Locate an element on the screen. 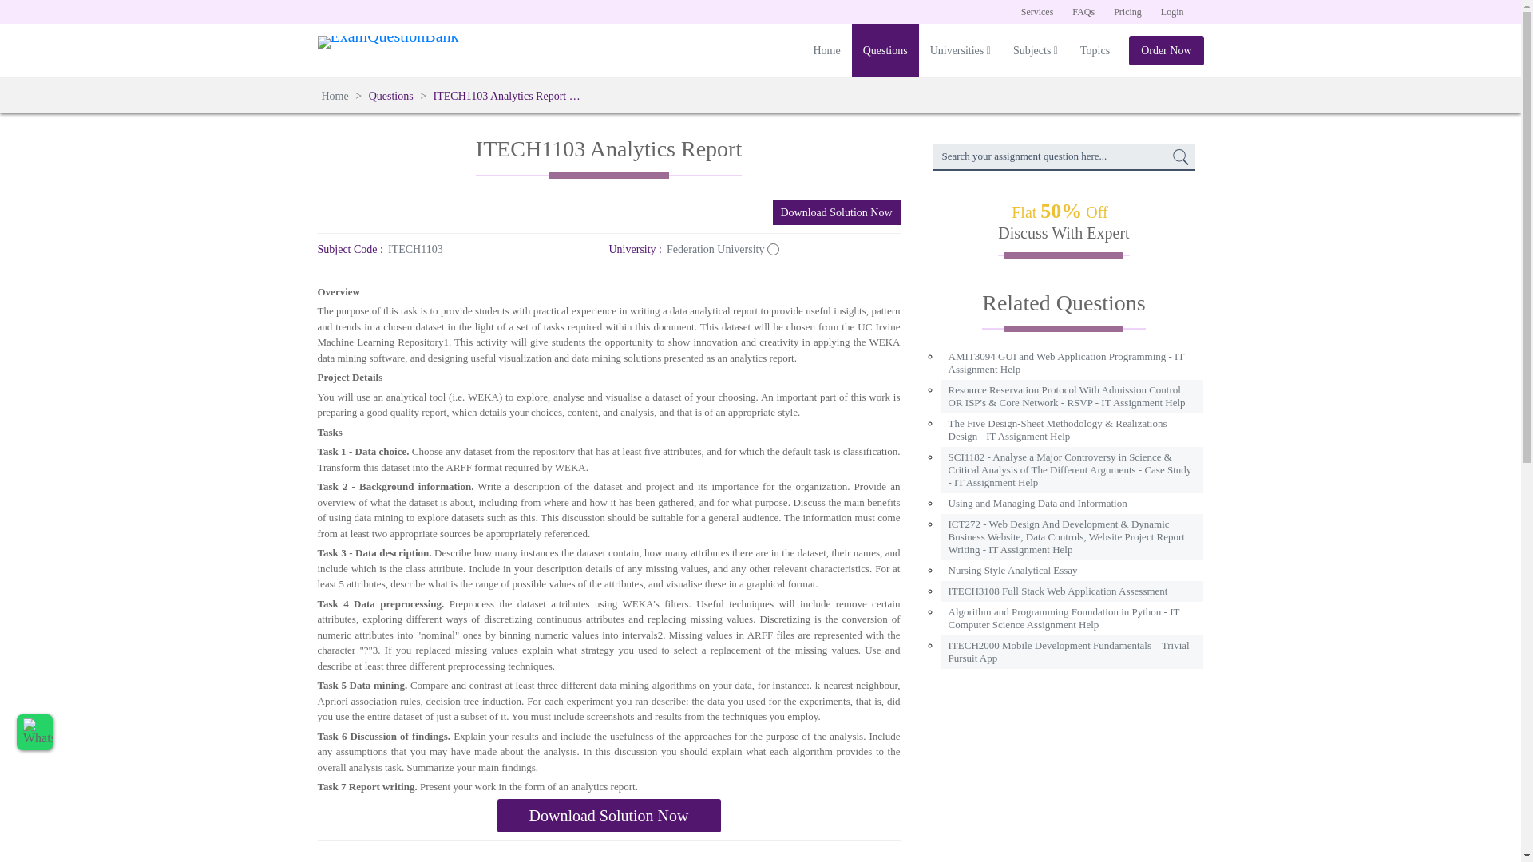 The image size is (1533, 862). Questions is located at coordinates (885, 51).